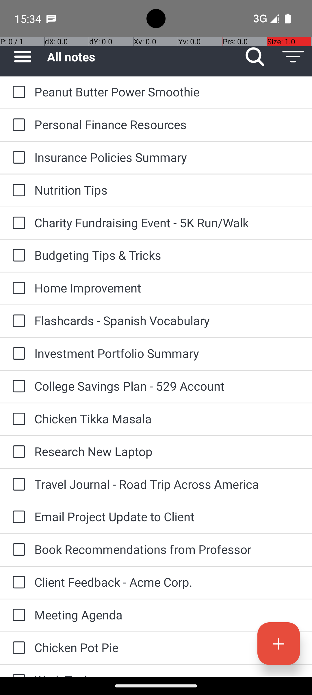 This screenshot has width=312, height=695. I want to click on to-do: Home Improvement, so click(17, 288).